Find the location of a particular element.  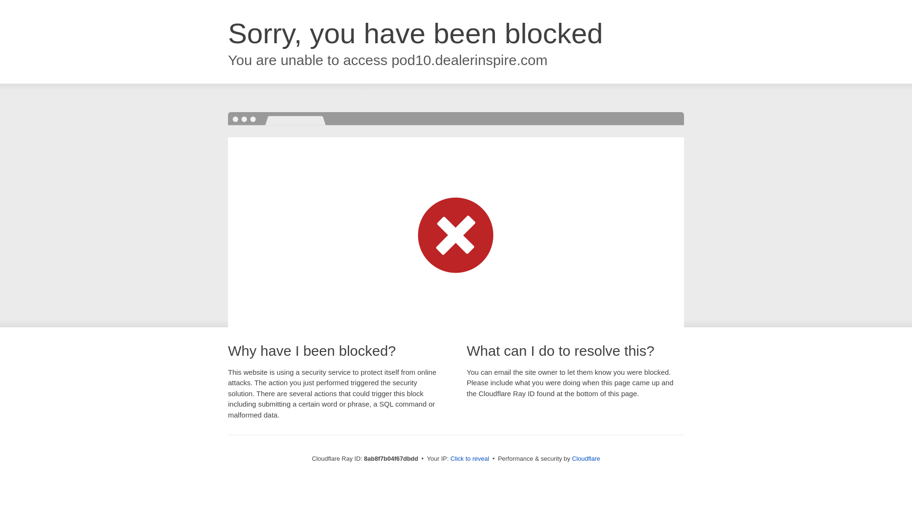

Cloudflare is located at coordinates (586, 458).